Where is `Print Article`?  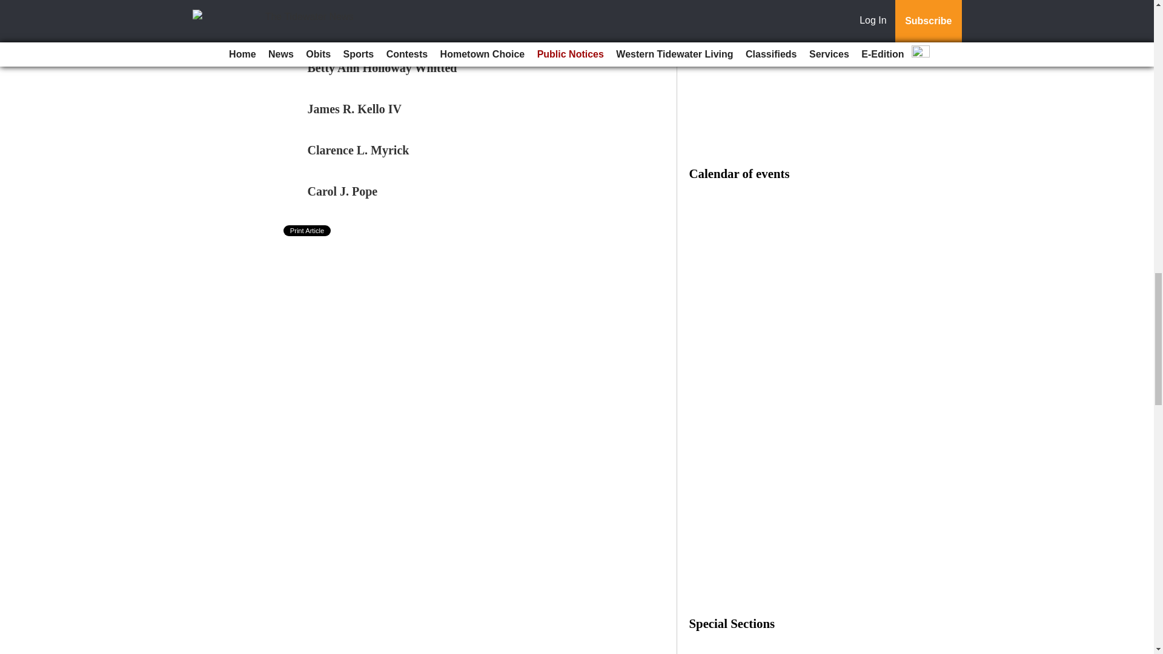 Print Article is located at coordinates (308, 230).